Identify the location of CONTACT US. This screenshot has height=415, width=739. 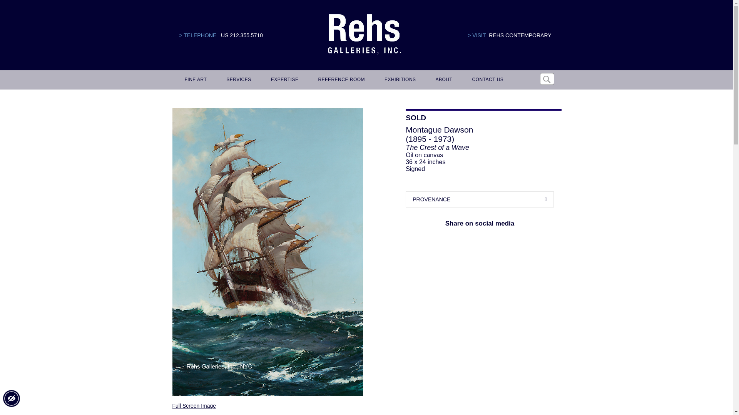
(486, 80).